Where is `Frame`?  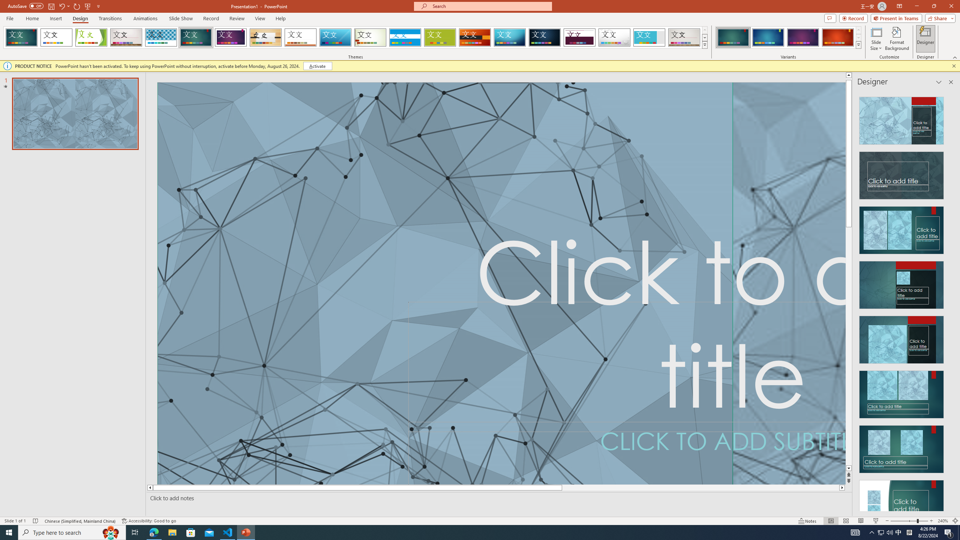 Frame is located at coordinates (649, 37).